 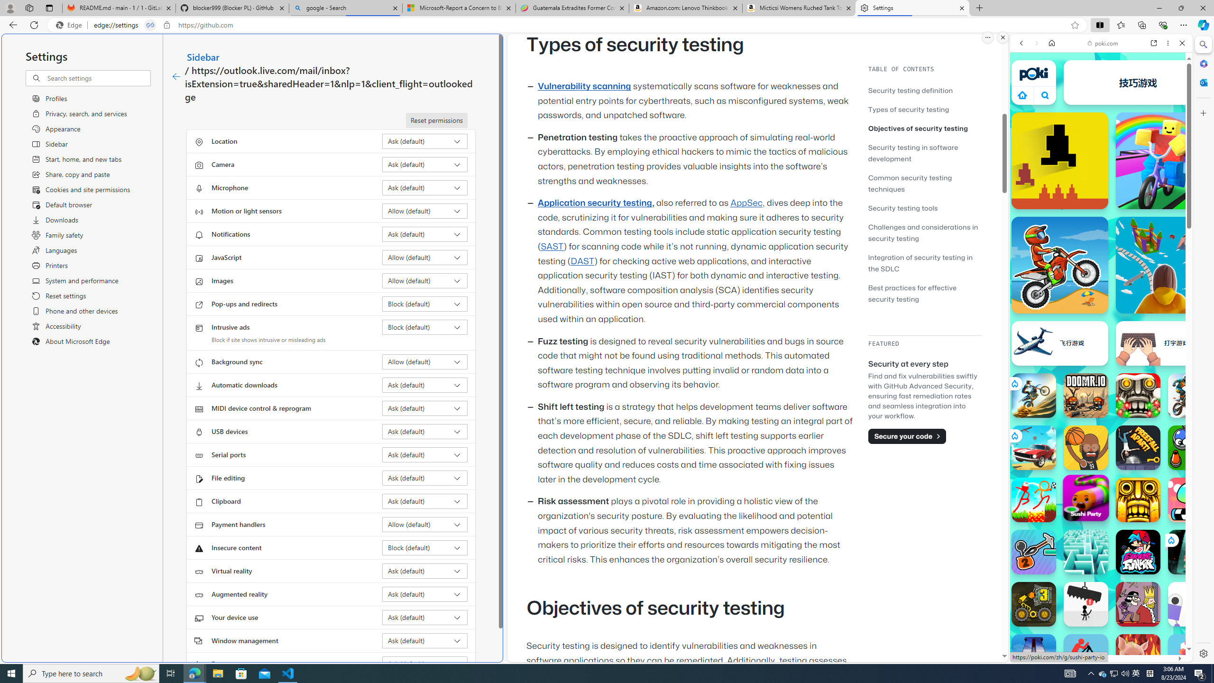 I want to click on Iron Snout Iron Snout, so click(x=1138, y=656).